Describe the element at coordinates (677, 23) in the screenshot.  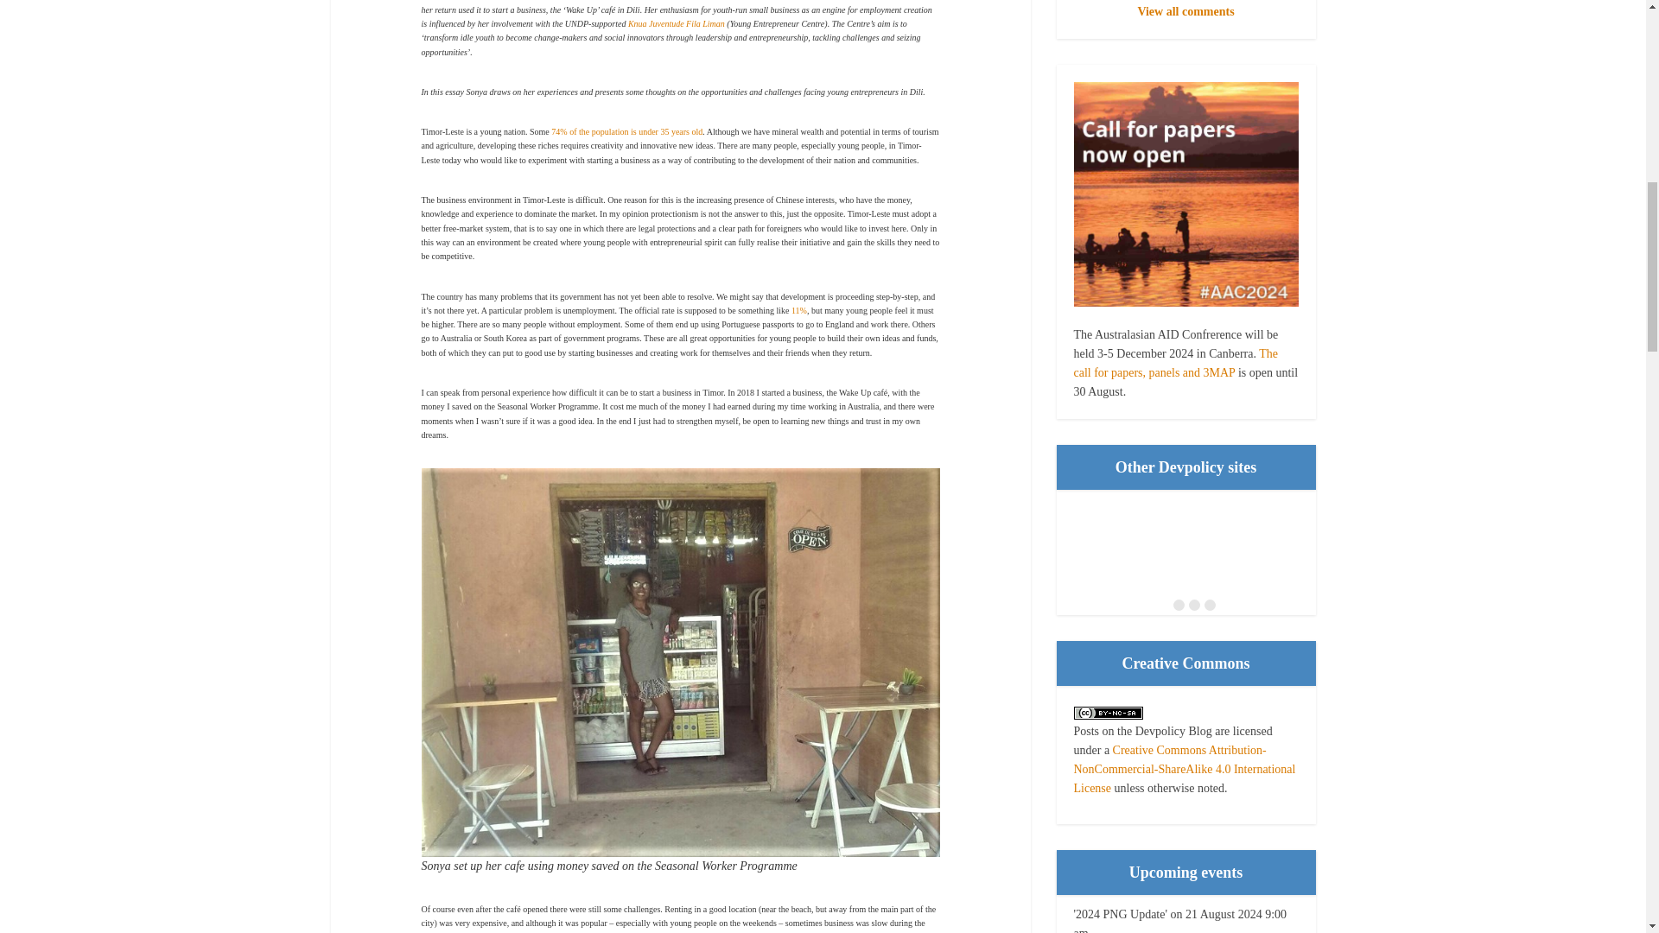
I see `Knua Juventude Fila Liman` at that location.